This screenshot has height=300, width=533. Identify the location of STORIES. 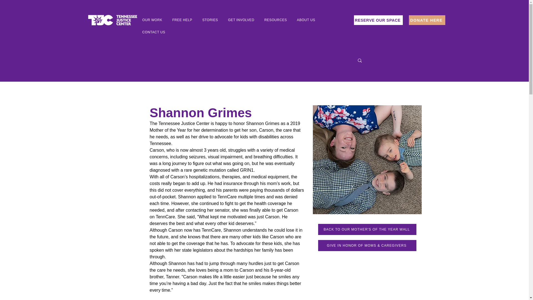
(210, 20).